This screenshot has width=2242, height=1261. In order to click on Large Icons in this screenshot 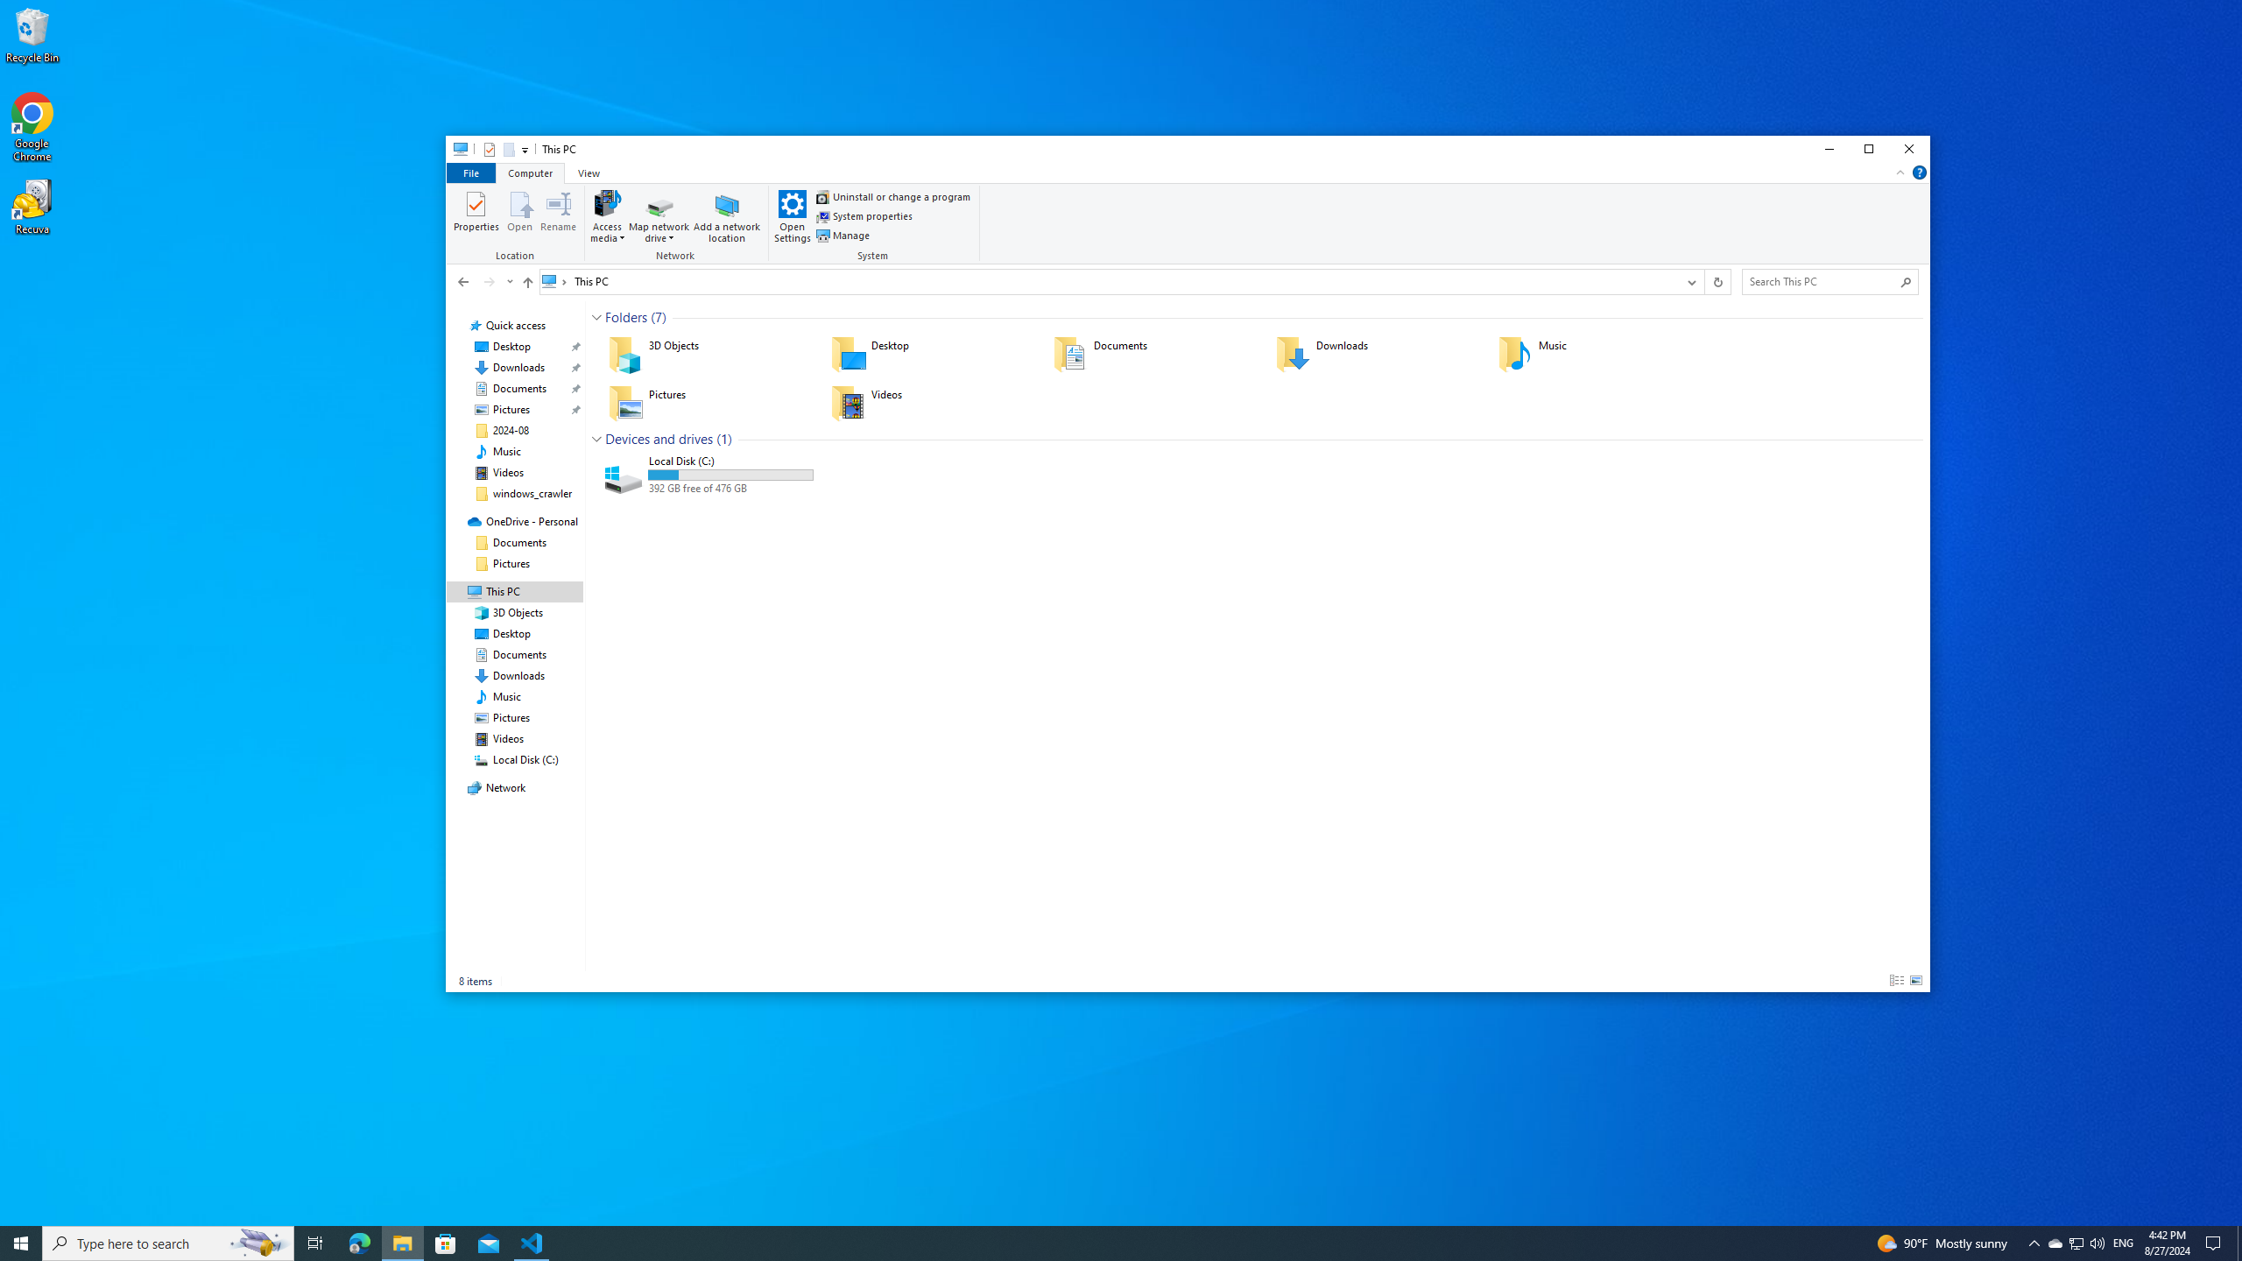, I will do `click(1916, 981)`.